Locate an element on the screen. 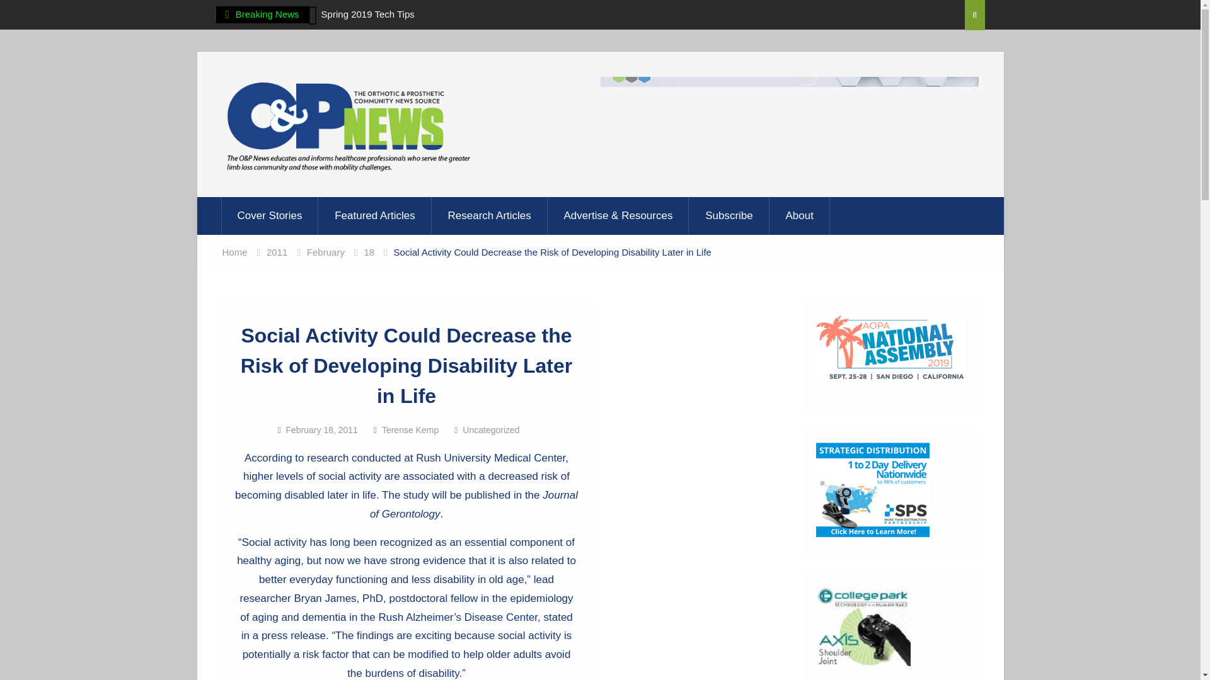 The height and width of the screenshot is (680, 1210). Terense Kemp is located at coordinates (410, 430).